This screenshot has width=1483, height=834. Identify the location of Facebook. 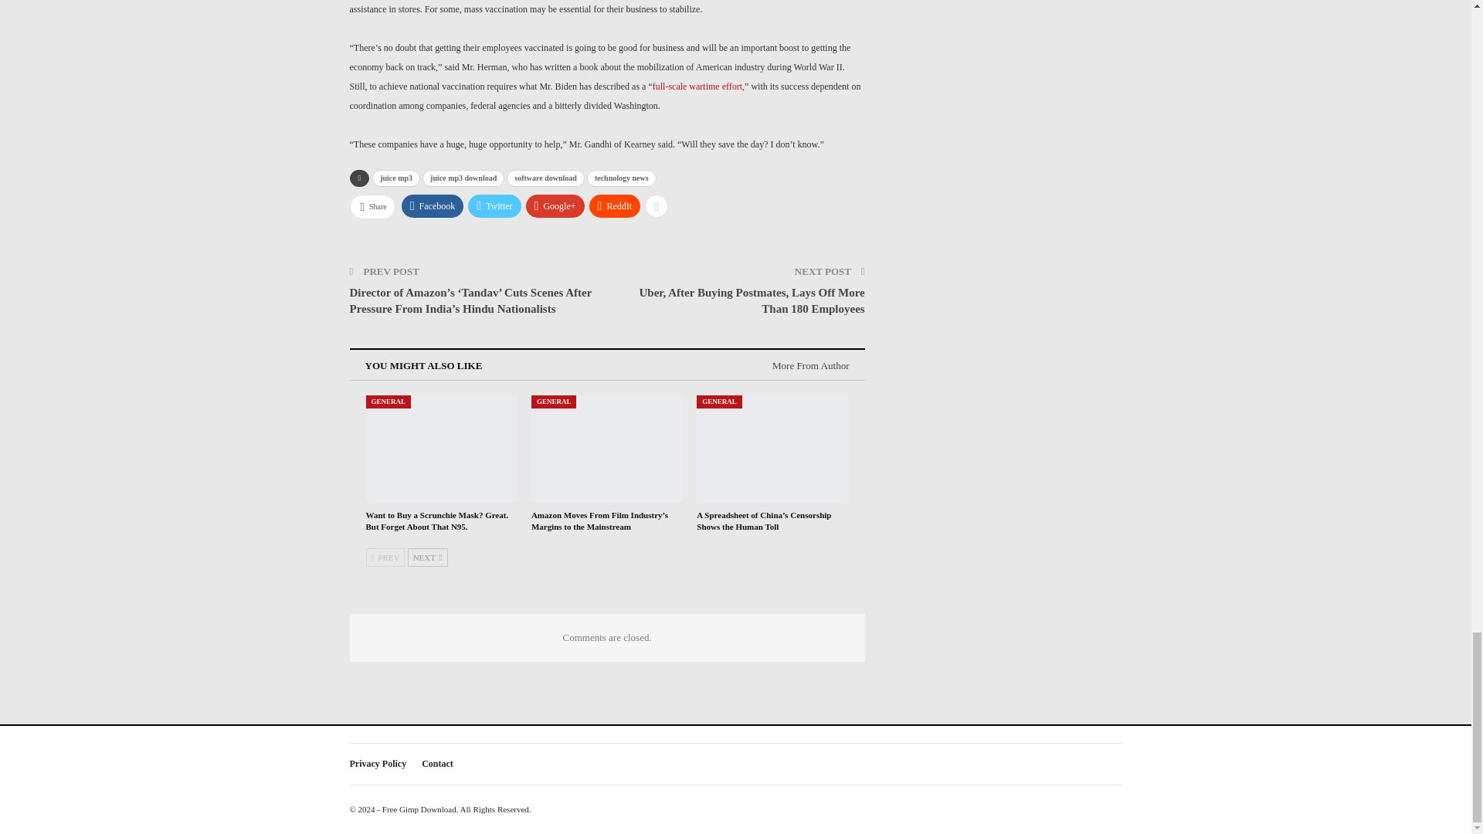
(433, 205).